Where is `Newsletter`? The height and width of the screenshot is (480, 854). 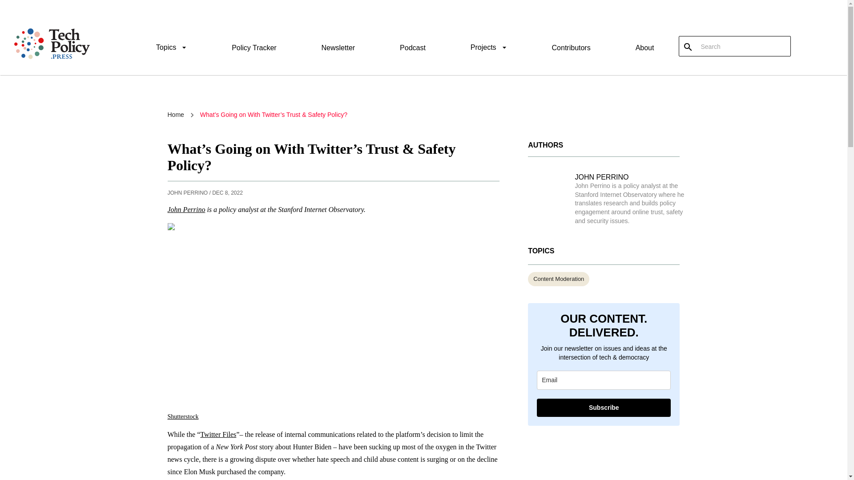 Newsletter is located at coordinates (338, 48).